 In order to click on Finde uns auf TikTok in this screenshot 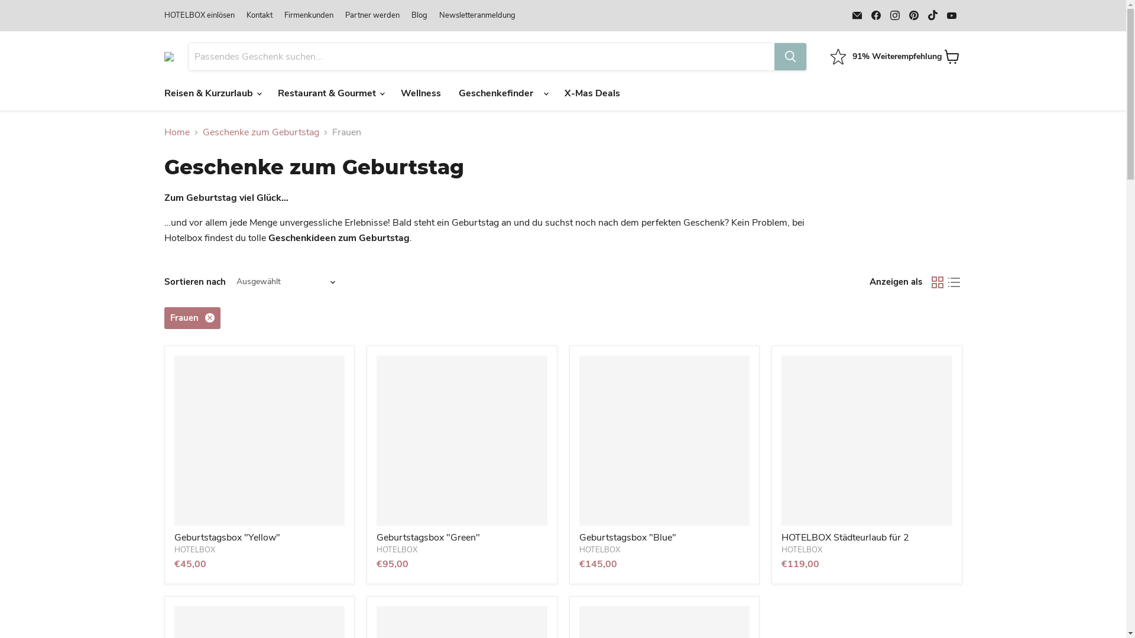, I will do `click(933, 15)`.